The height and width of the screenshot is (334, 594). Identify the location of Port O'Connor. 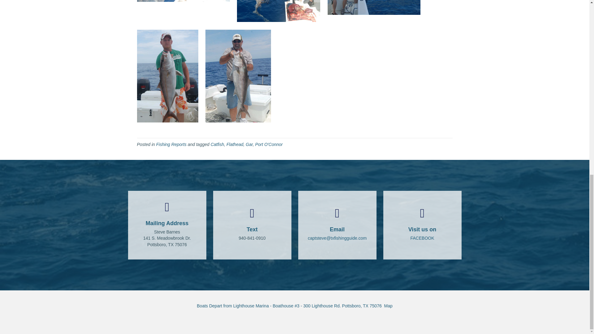
(269, 144).